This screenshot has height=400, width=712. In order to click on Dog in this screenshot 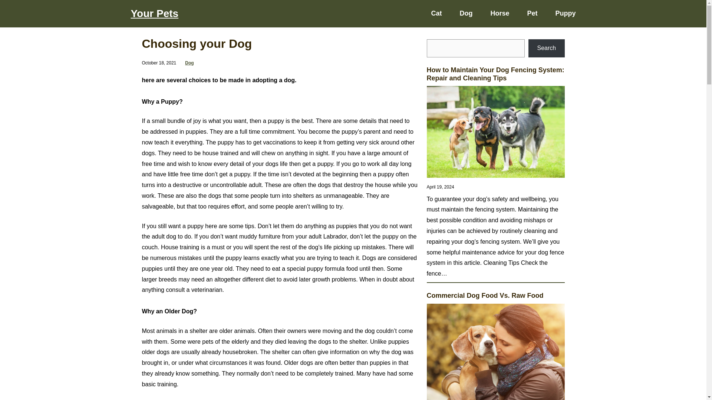, I will do `click(189, 63)`.